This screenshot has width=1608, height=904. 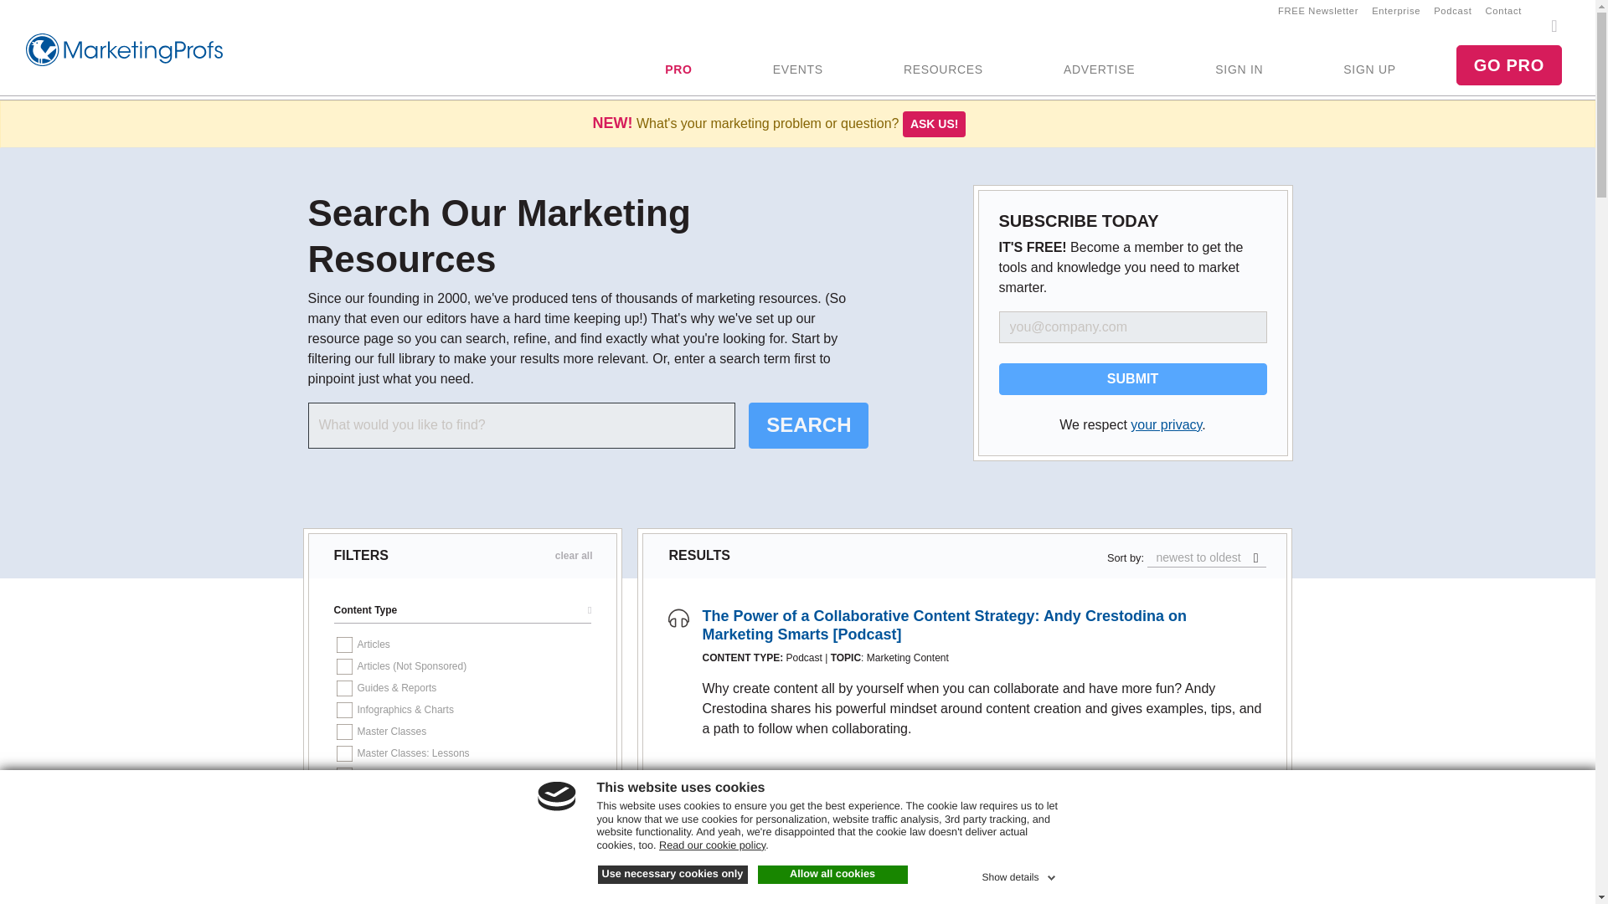 What do you see at coordinates (832, 874) in the screenshot?
I see `Allow all cookies` at bounding box center [832, 874].